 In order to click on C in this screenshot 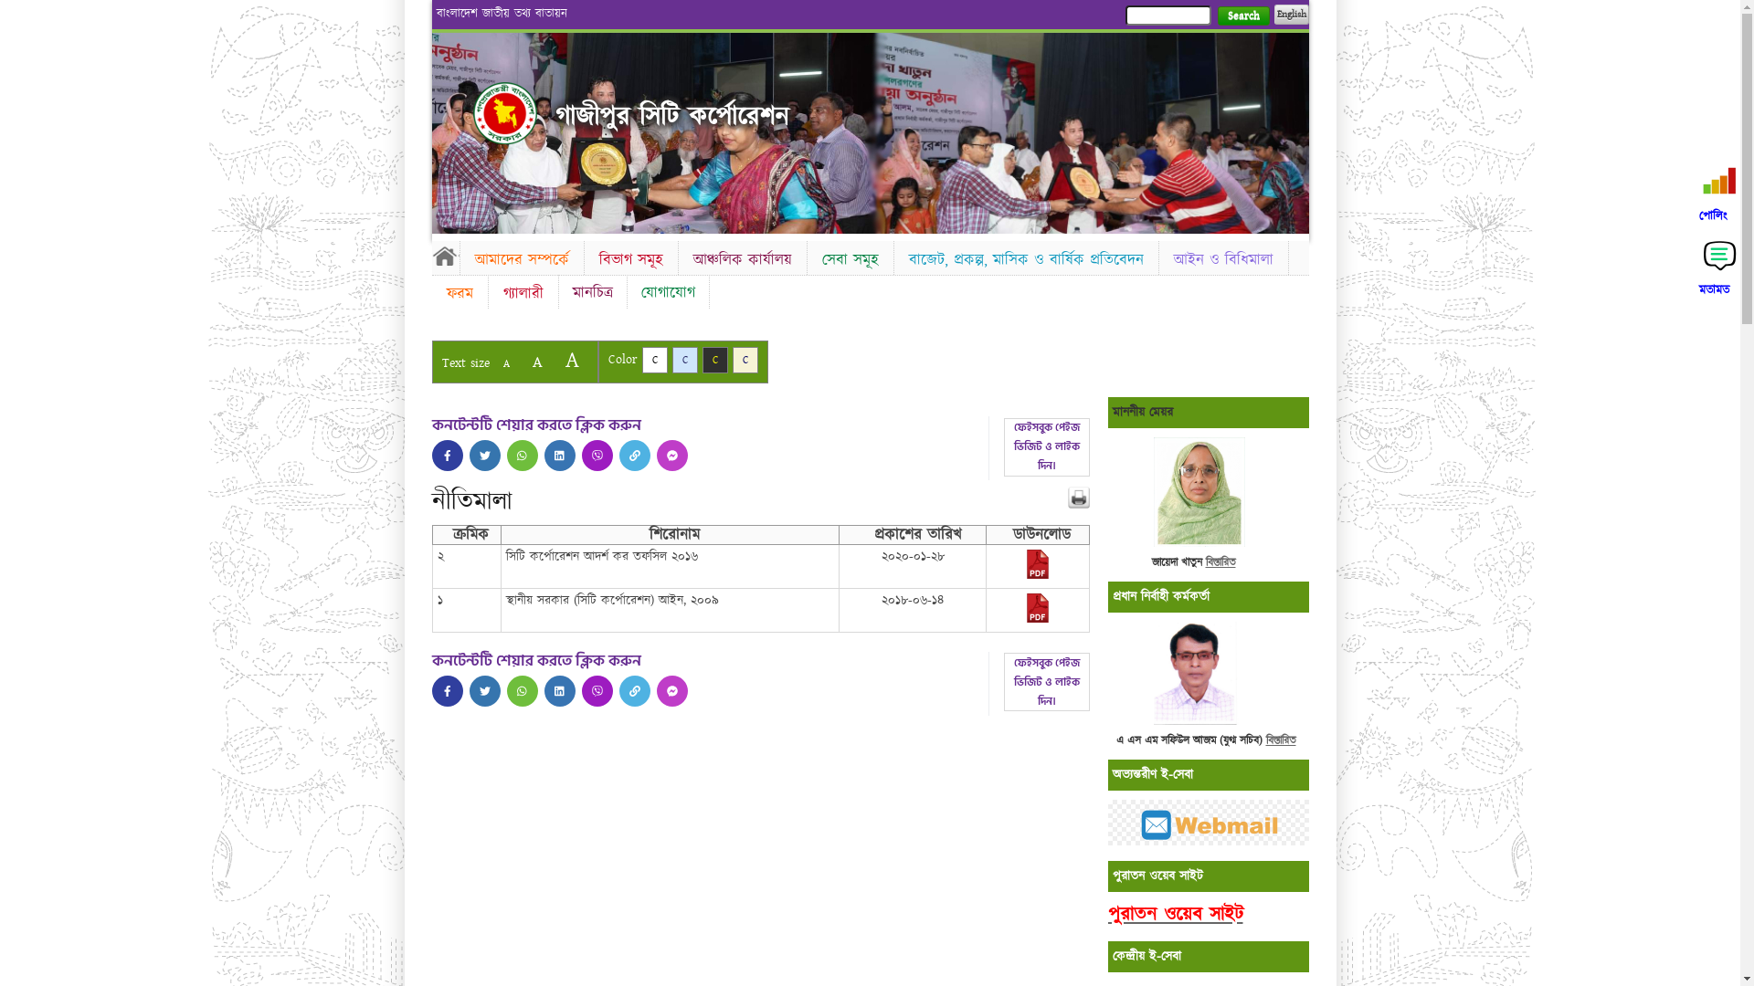, I will do `click(685, 360)`.